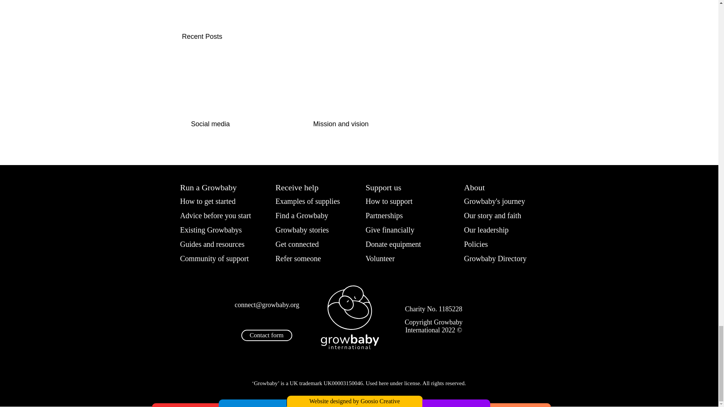 The height and width of the screenshot is (407, 724). I want to click on Social media, so click(236, 124).